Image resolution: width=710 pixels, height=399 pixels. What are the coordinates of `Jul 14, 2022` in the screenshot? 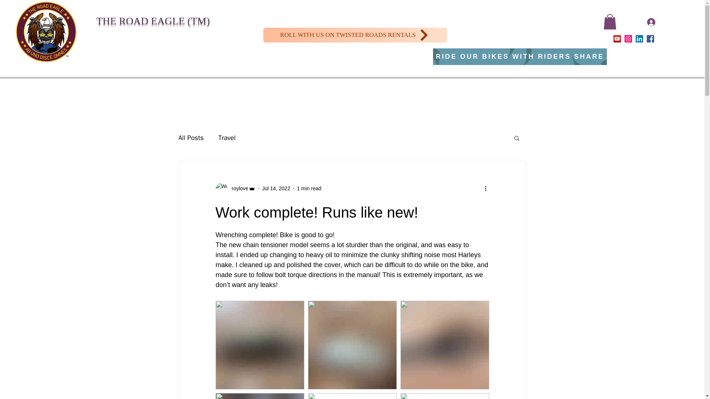 It's located at (276, 188).